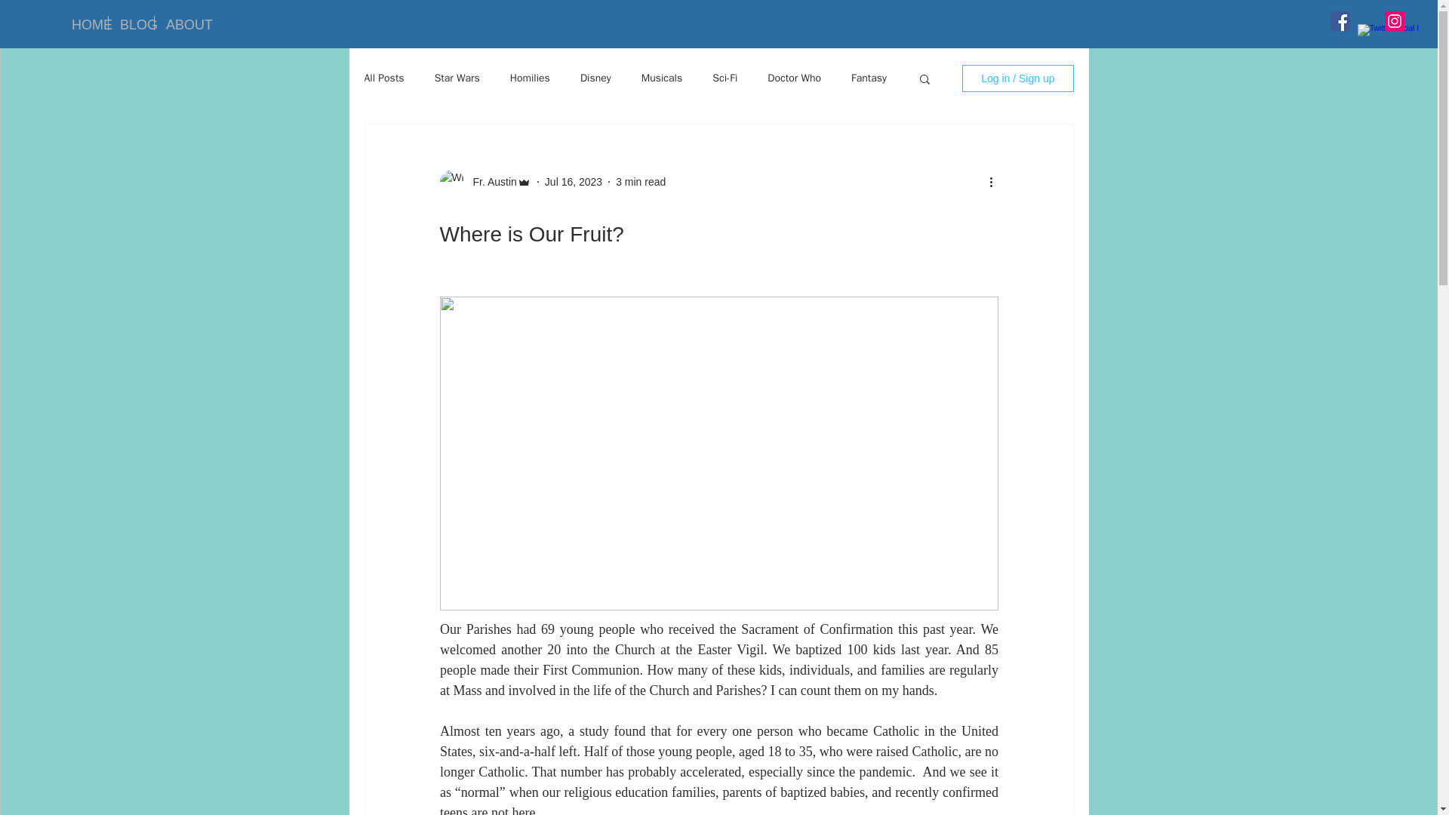 This screenshot has width=1449, height=815. Describe the element at coordinates (530, 78) in the screenshot. I see `Homilies` at that location.